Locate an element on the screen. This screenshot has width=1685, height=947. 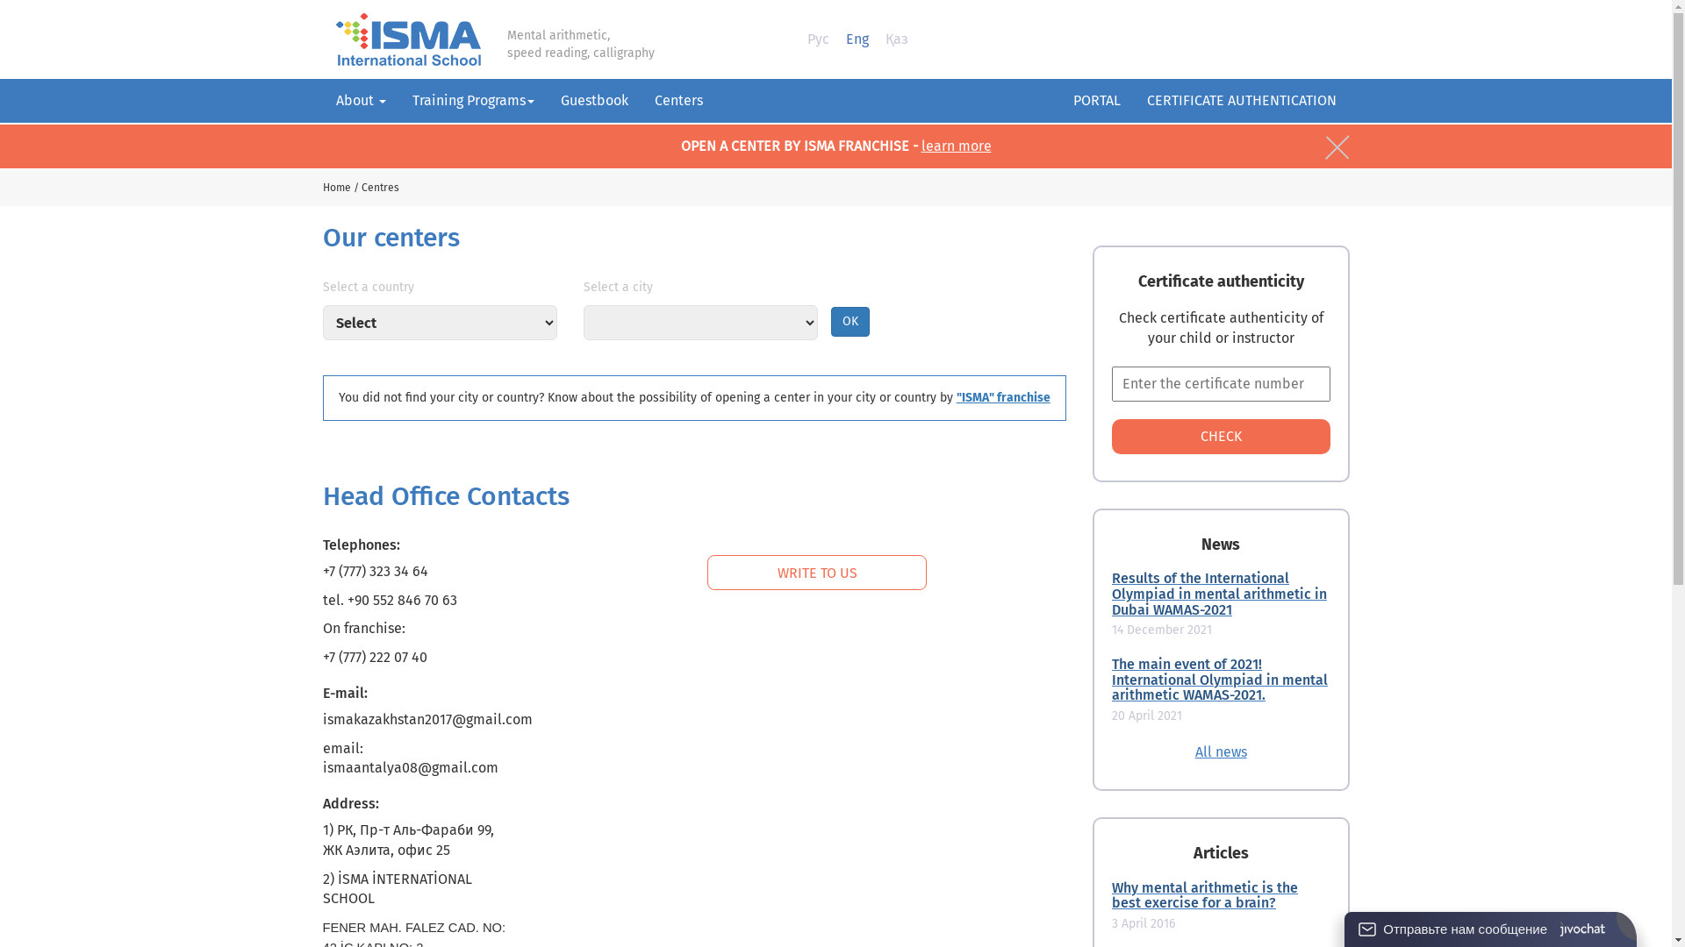
OK is located at coordinates (850, 322).